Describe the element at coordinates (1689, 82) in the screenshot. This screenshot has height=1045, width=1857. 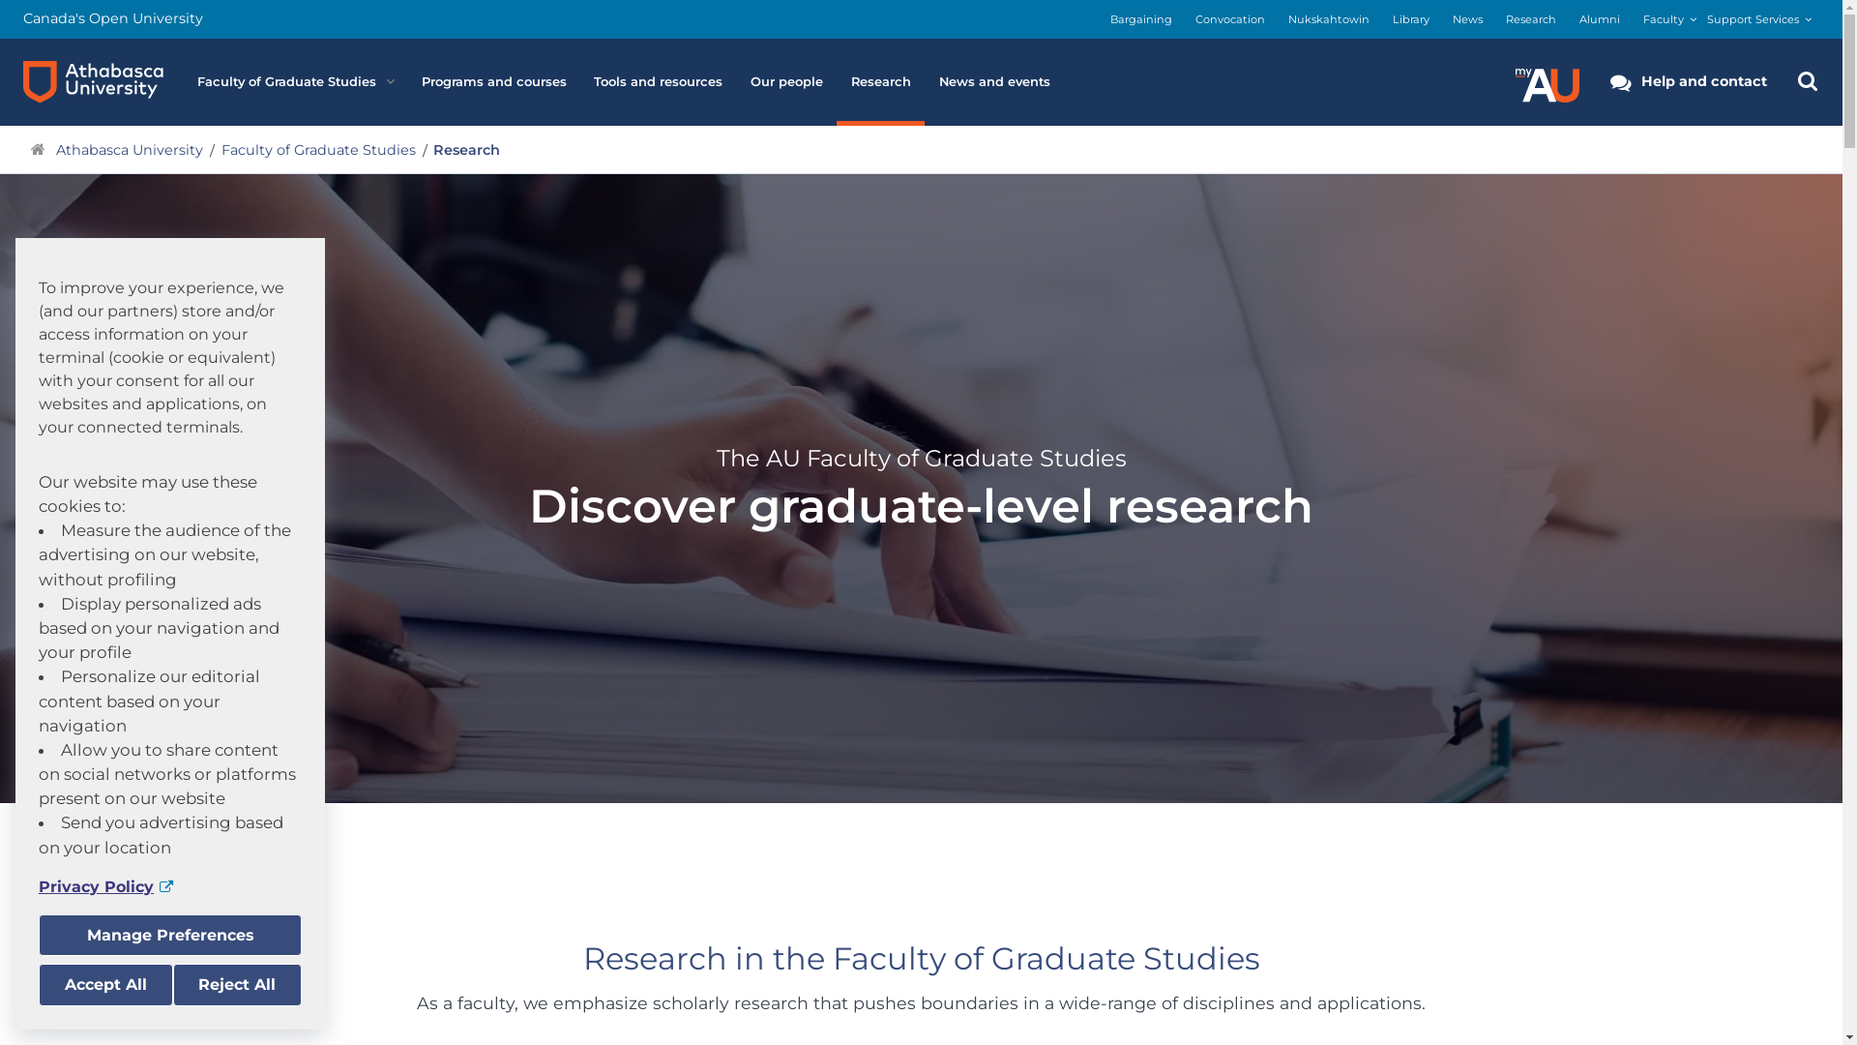
I see `Help and contact` at that location.